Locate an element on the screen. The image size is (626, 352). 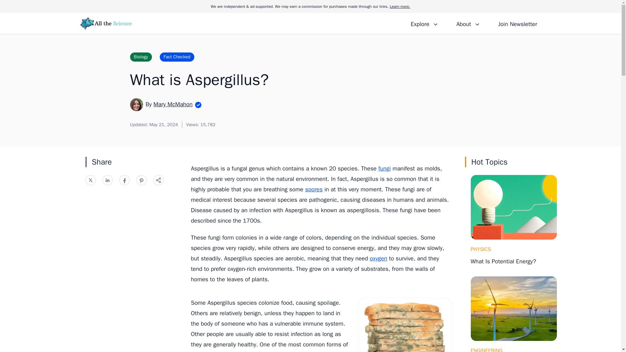
fungi is located at coordinates (384, 169).